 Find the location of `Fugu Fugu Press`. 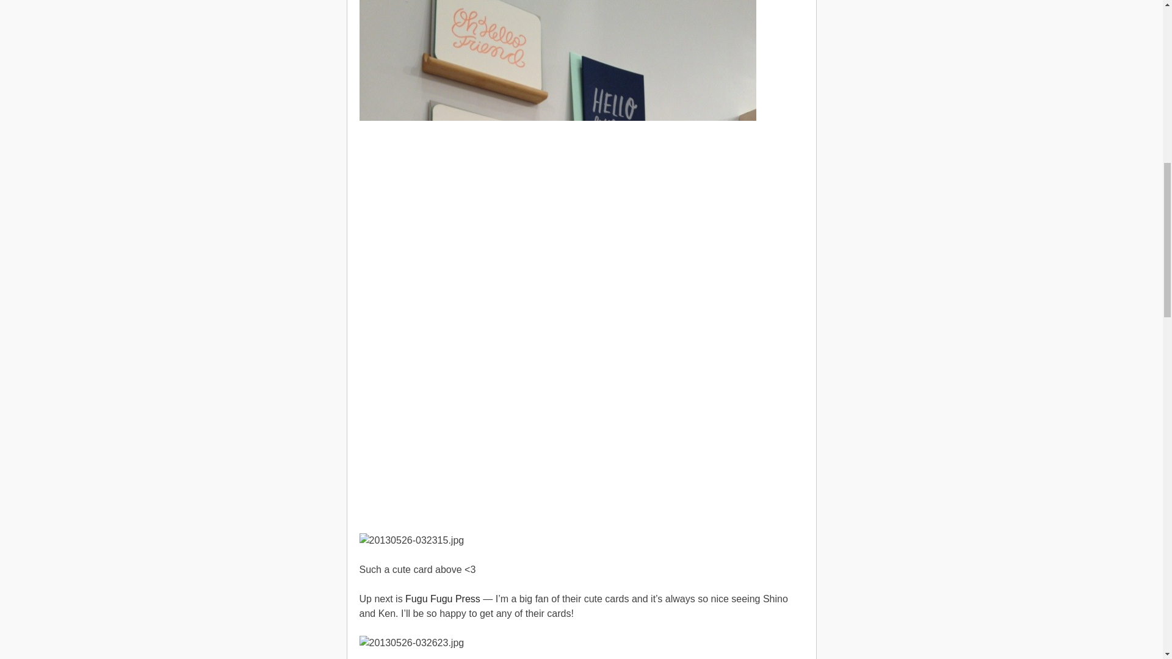

Fugu Fugu Press is located at coordinates (443, 598).